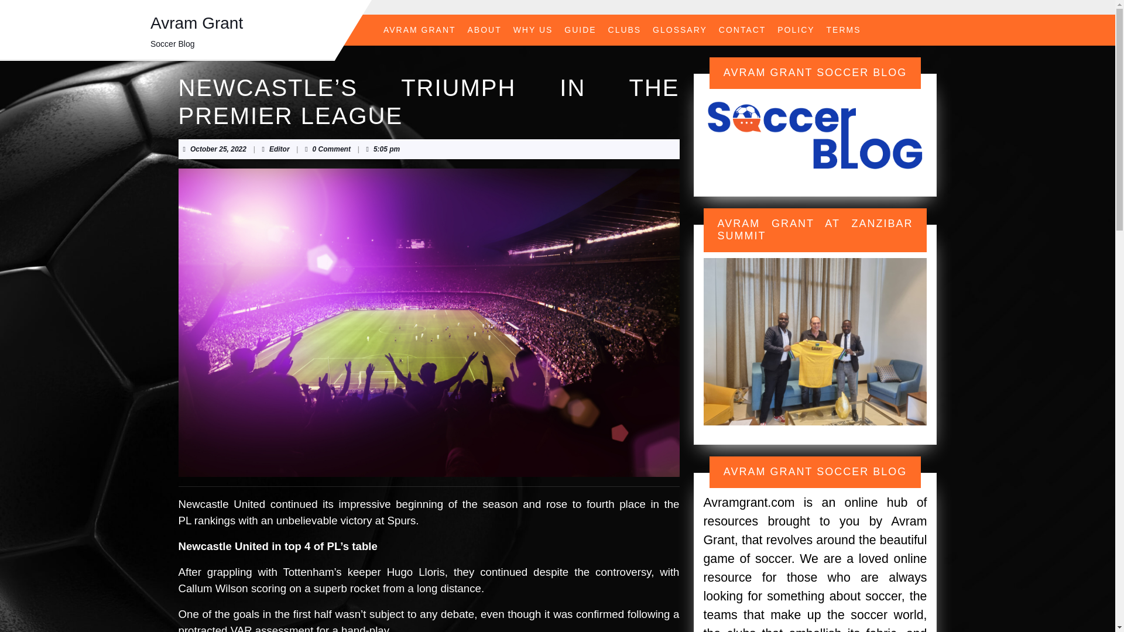 This screenshot has width=1124, height=632. What do you see at coordinates (485, 30) in the screenshot?
I see `ABOUT` at bounding box center [485, 30].